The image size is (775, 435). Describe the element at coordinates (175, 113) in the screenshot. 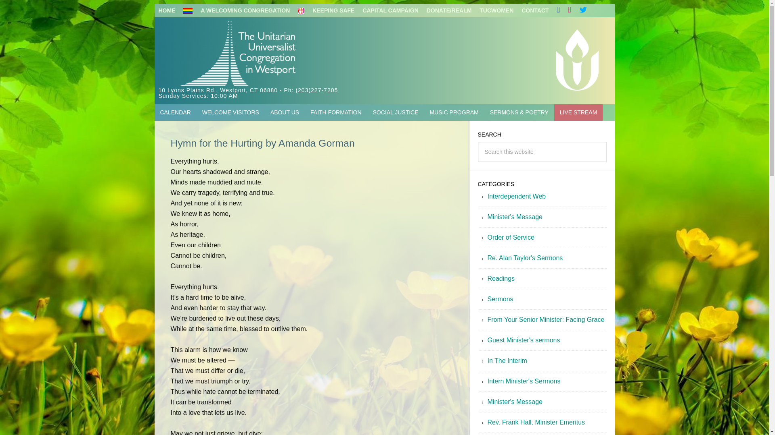

I see `CALENDAR` at that location.